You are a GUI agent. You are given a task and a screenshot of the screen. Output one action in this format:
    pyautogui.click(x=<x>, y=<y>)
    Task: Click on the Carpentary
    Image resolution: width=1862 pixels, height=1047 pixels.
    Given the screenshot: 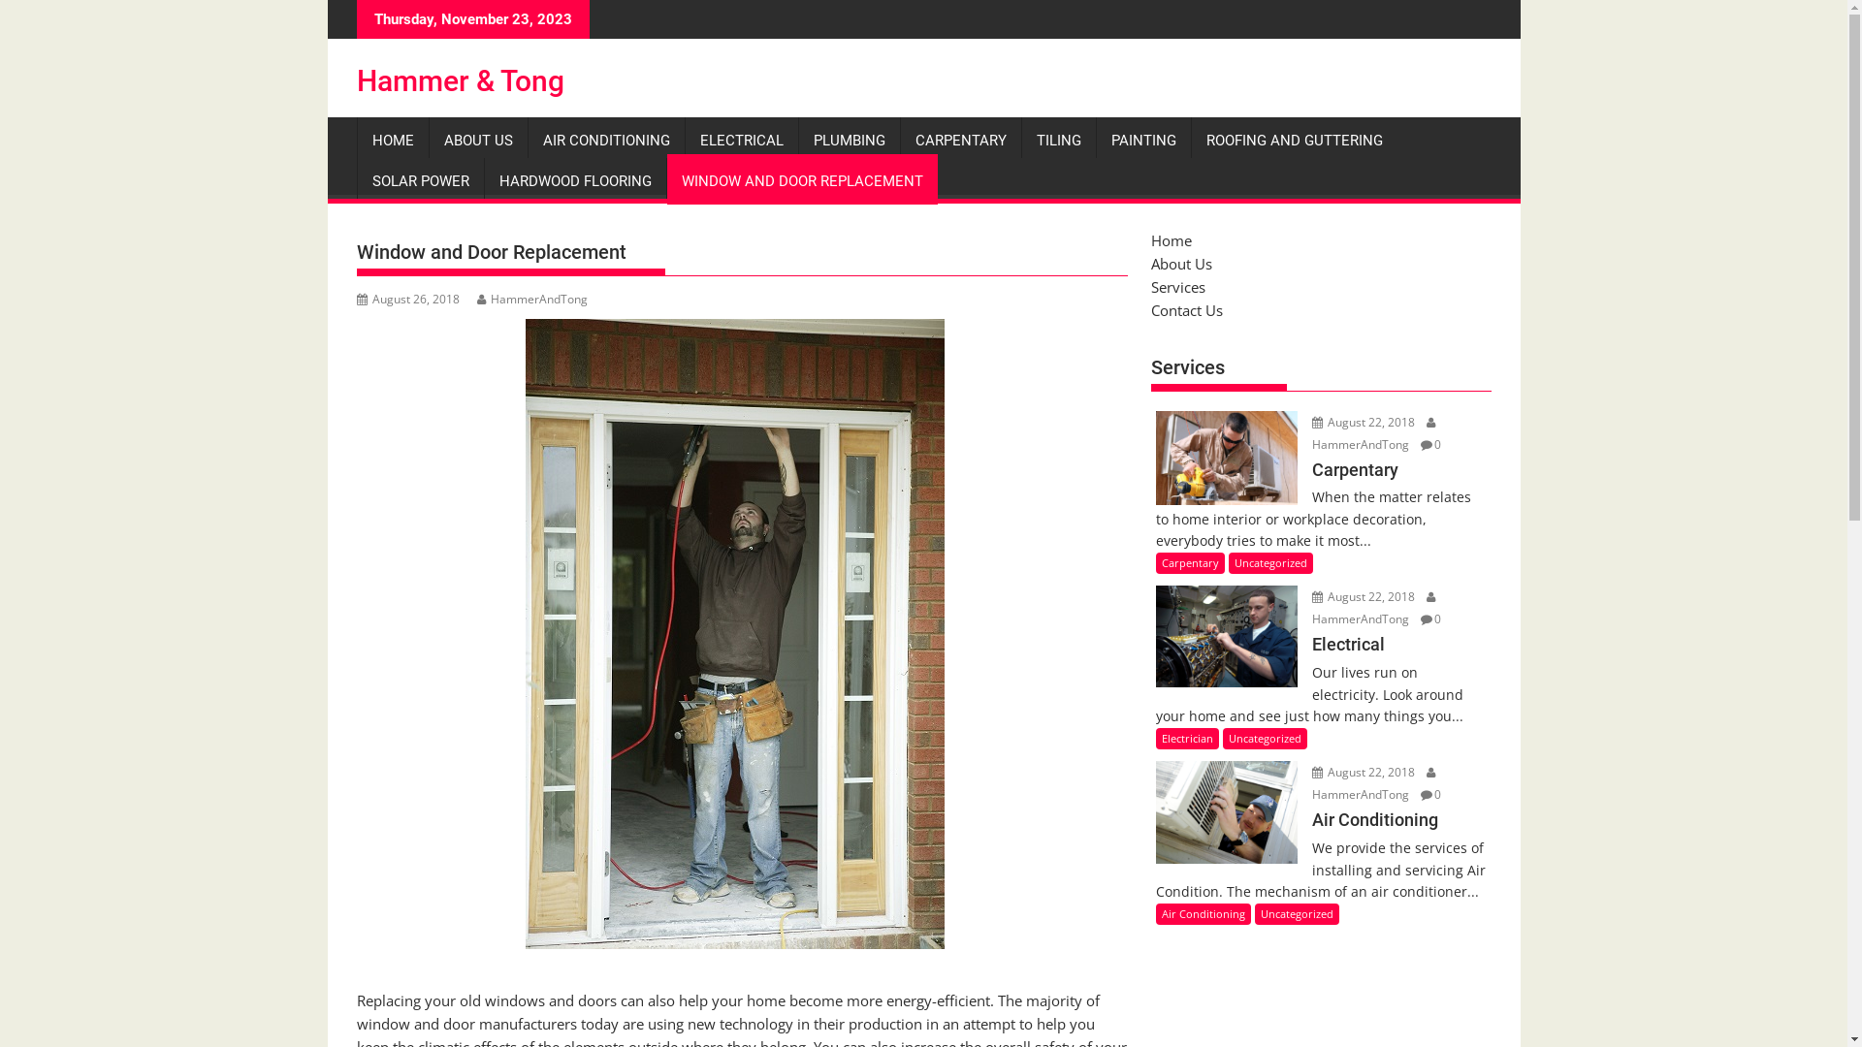 What is the action you would take?
    pyautogui.click(x=1321, y=483)
    